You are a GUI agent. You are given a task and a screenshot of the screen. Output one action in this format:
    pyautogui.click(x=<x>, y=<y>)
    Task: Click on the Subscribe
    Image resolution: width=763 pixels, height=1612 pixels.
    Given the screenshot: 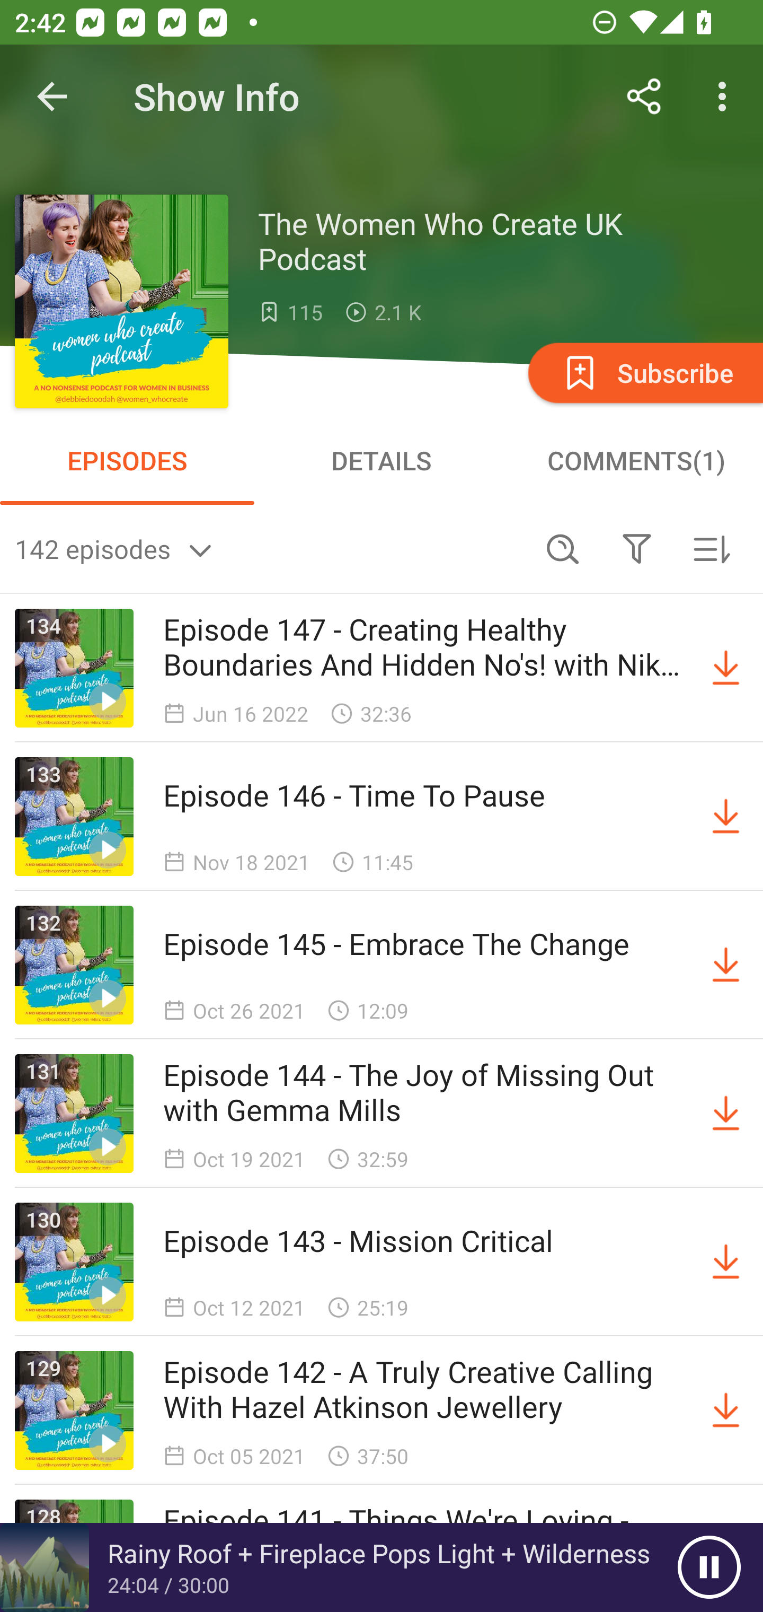 What is the action you would take?
    pyautogui.click(x=644, y=372)
    